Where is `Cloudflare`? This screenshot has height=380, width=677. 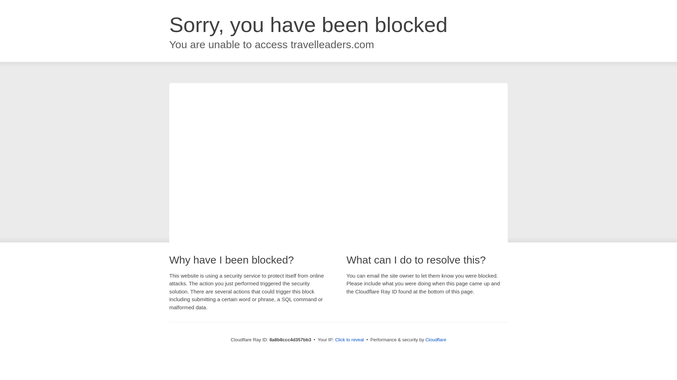 Cloudflare is located at coordinates (435, 340).